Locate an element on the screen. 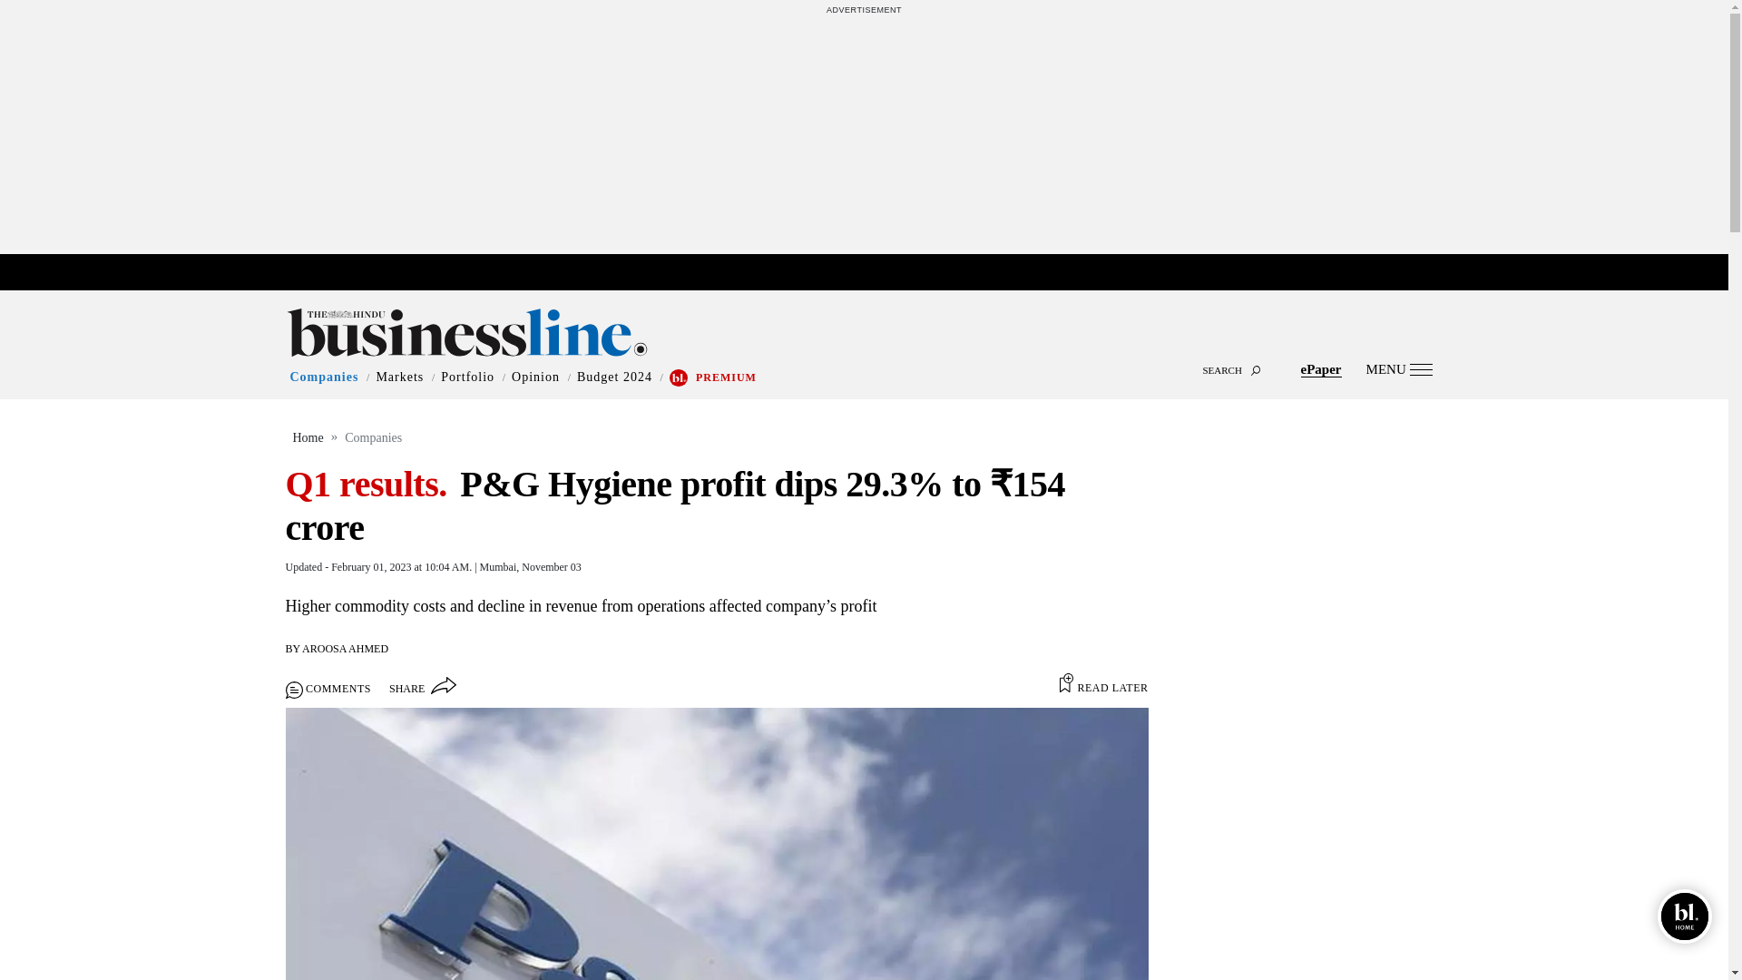 Image resolution: width=1742 pixels, height=980 pixels. SEARCH is located at coordinates (864, 354).